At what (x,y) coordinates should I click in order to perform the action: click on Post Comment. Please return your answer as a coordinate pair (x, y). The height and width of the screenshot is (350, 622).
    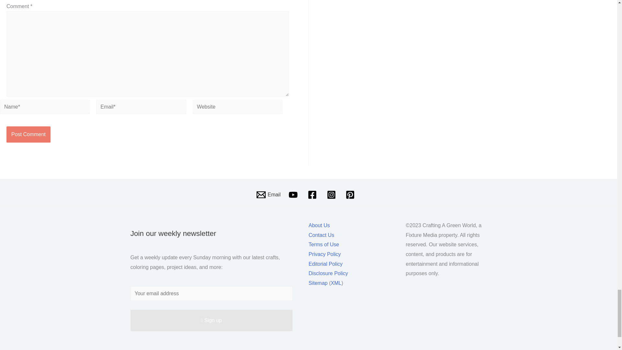
    Looking at the image, I should click on (28, 134).